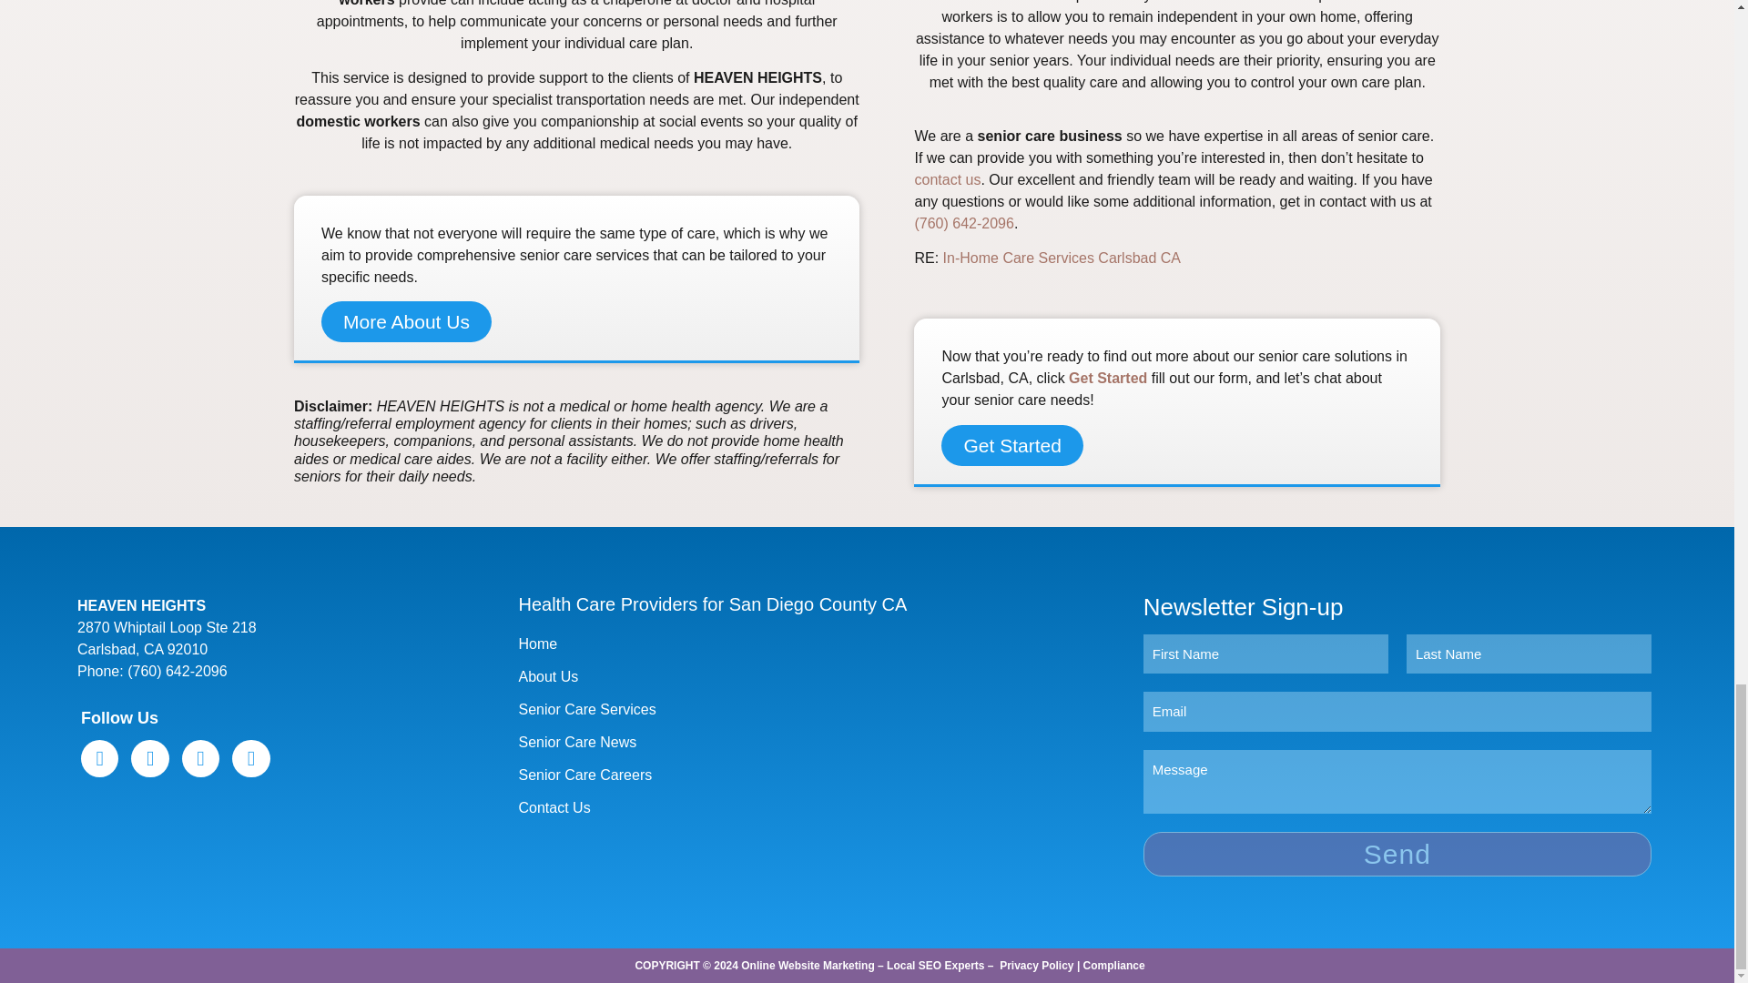  I want to click on Compliance, so click(1114, 966).